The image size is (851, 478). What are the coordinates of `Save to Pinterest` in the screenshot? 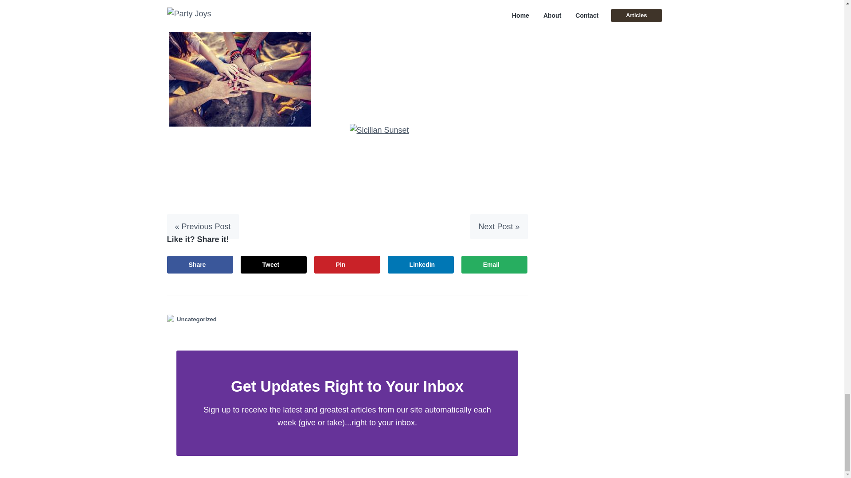 It's located at (347, 264).